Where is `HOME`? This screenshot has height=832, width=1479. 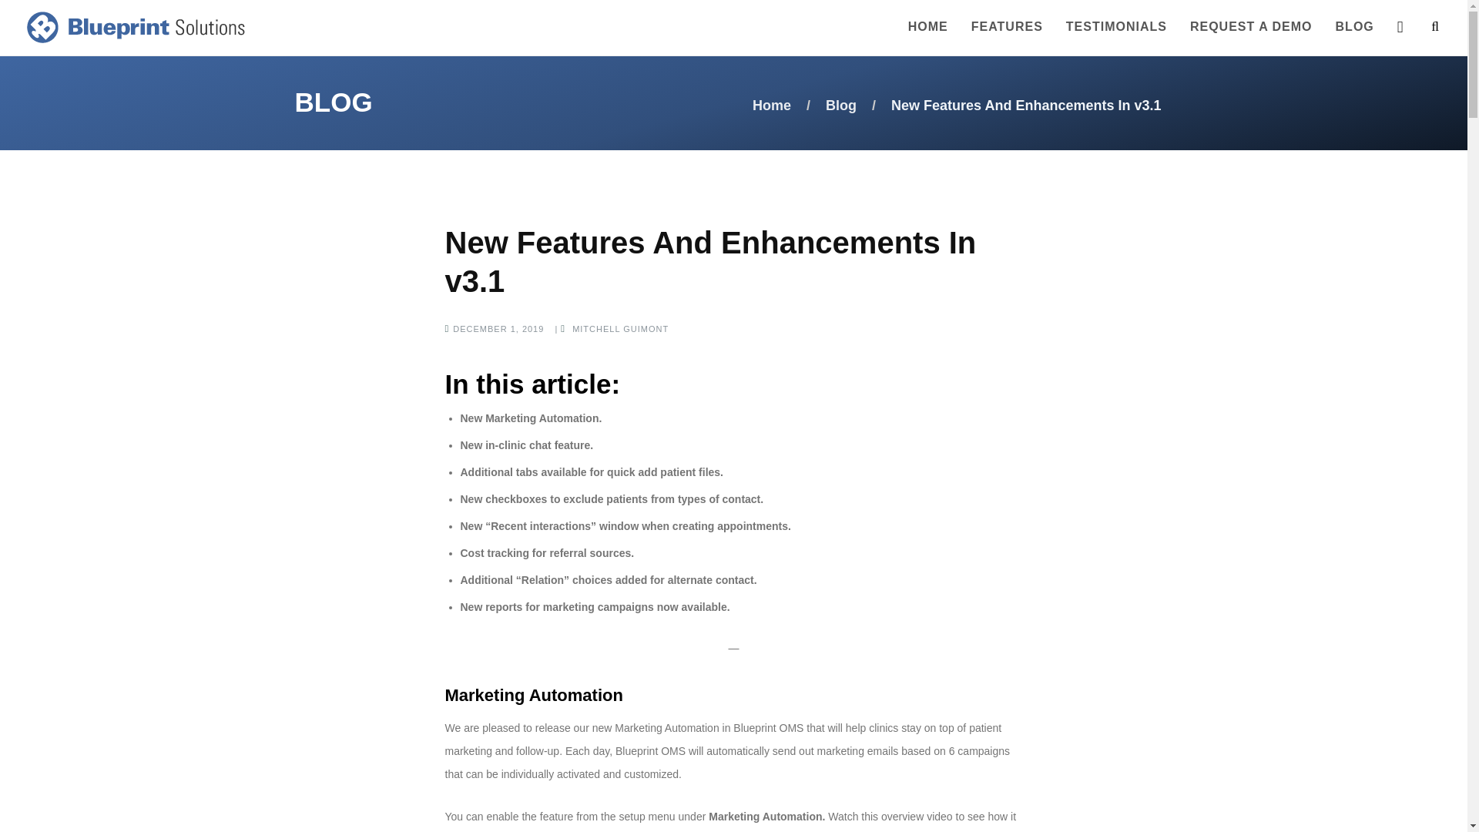 HOME is located at coordinates (927, 26).